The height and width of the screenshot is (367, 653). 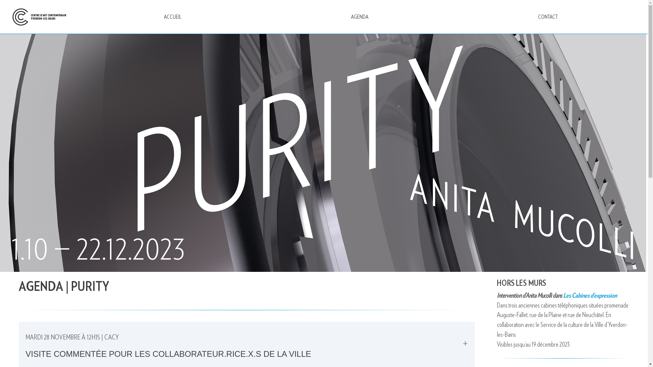 I want to click on CONTACT, so click(x=548, y=17).